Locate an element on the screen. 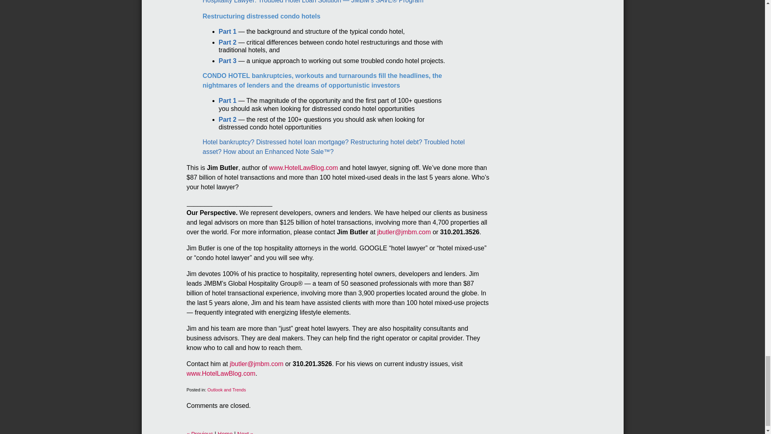  View all posts in Outlook and Trends is located at coordinates (226, 390).